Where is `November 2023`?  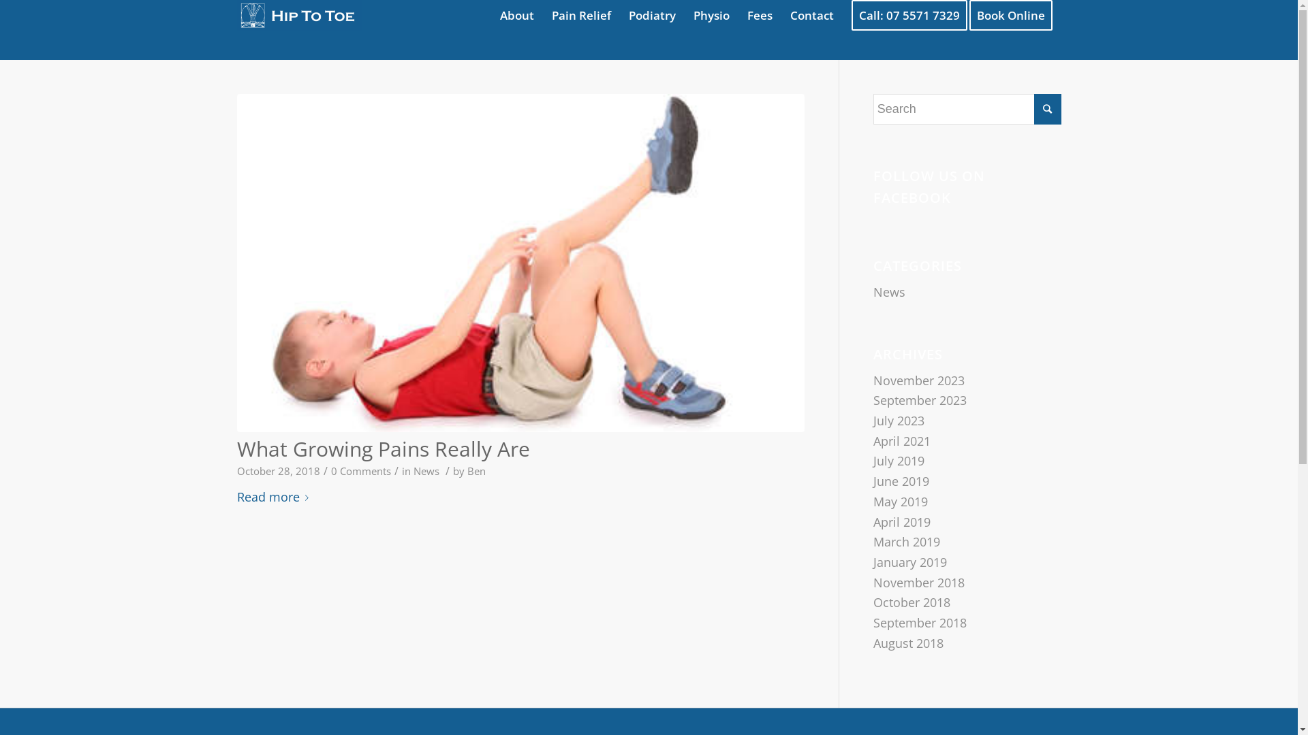
November 2023 is located at coordinates (919, 380).